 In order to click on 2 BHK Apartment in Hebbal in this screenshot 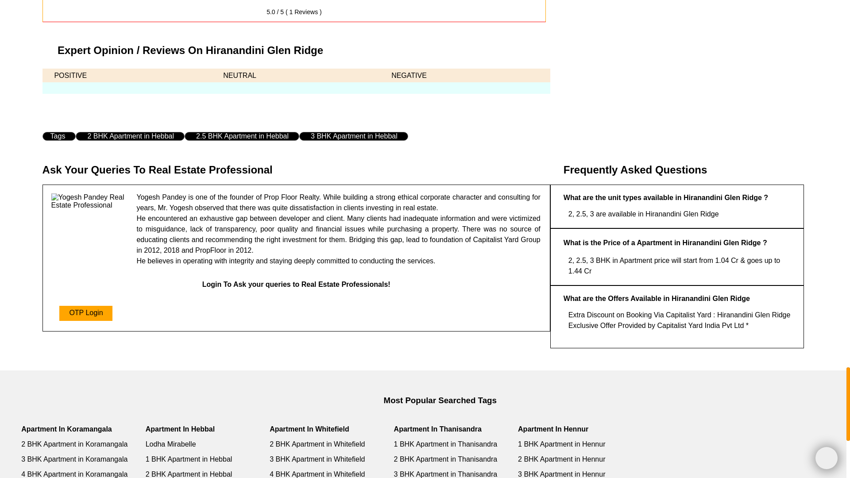, I will do `click(128, 136)`.